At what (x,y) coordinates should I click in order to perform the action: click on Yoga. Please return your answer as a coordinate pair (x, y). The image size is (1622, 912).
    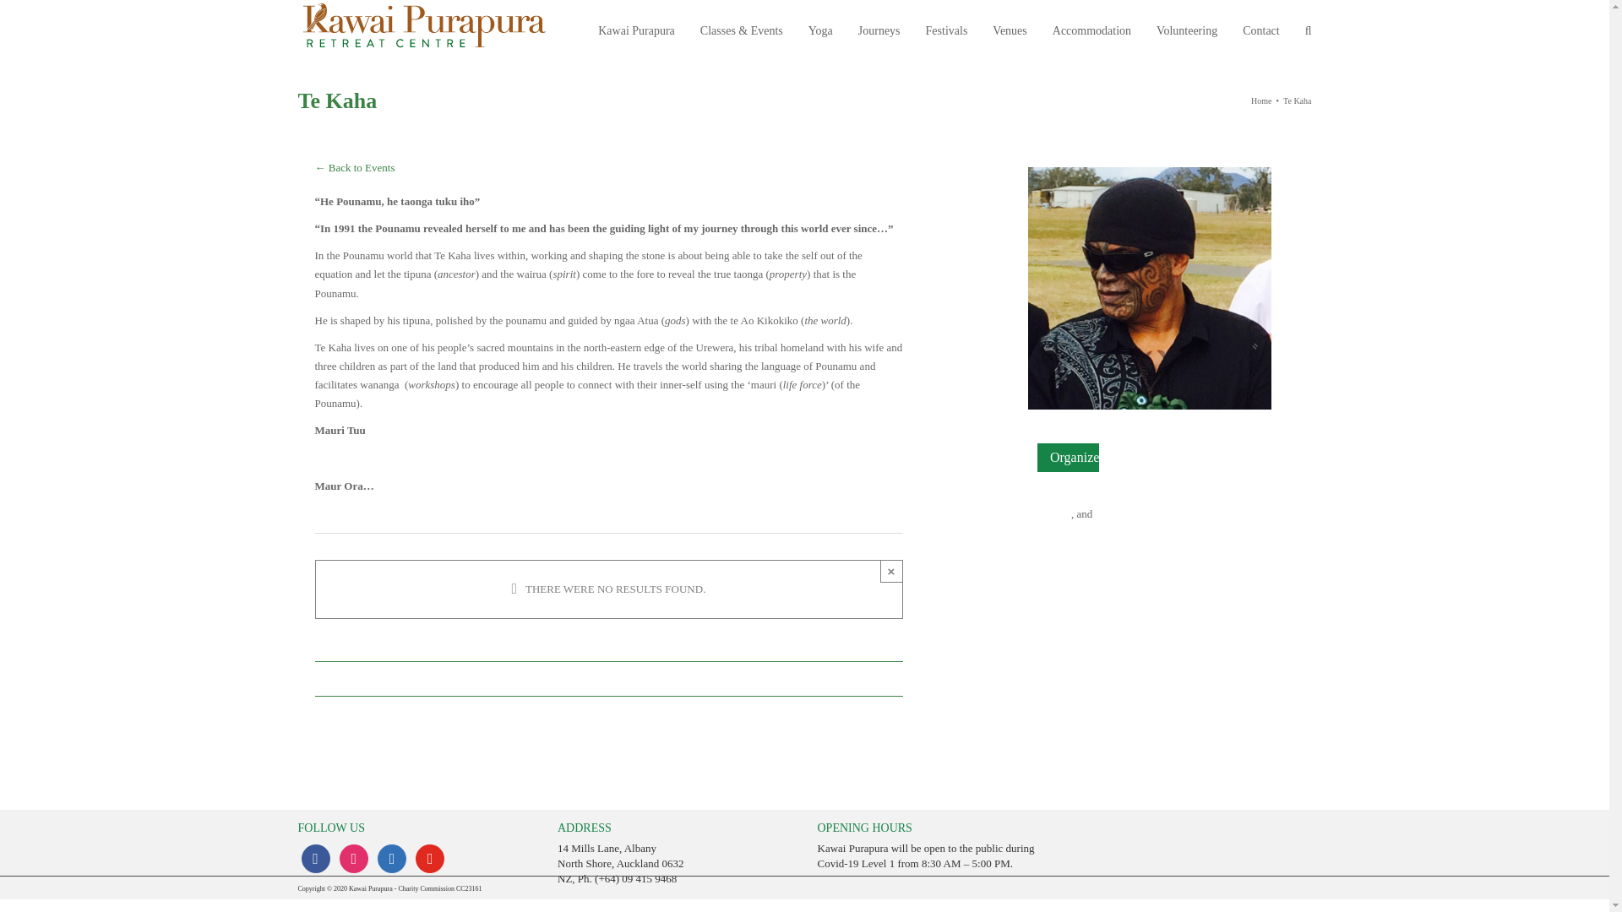
    Looking at the image, I should click on (820, 30).